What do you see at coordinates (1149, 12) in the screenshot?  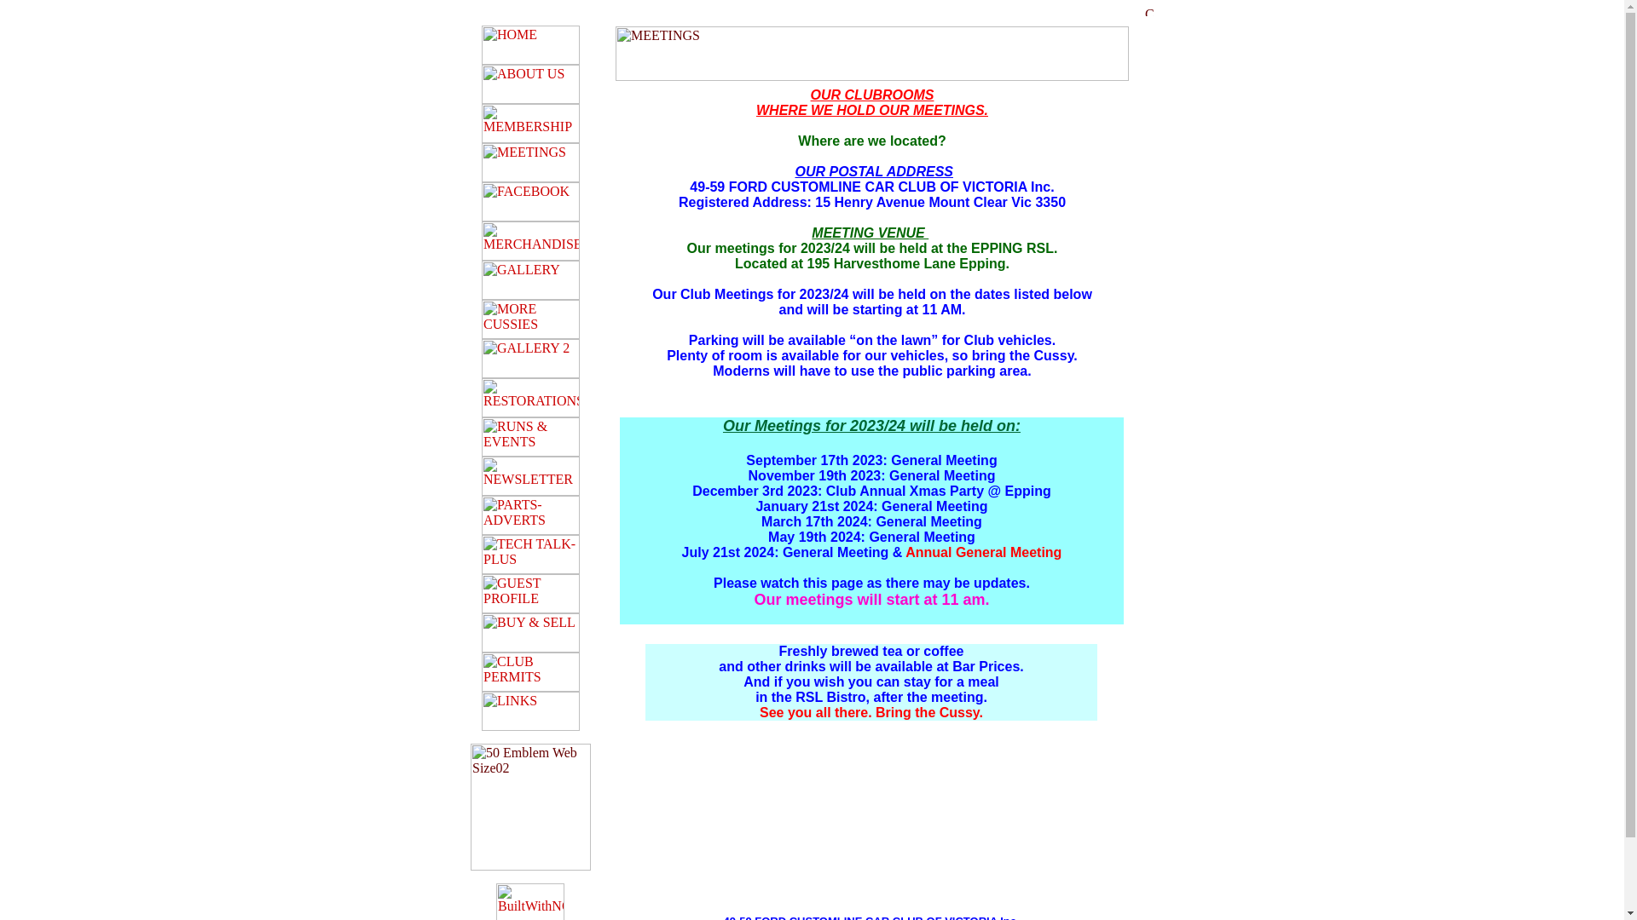 I see `Cussy Club Grey Mottle Bck Grnd02` at bounding box center [1149, 12].